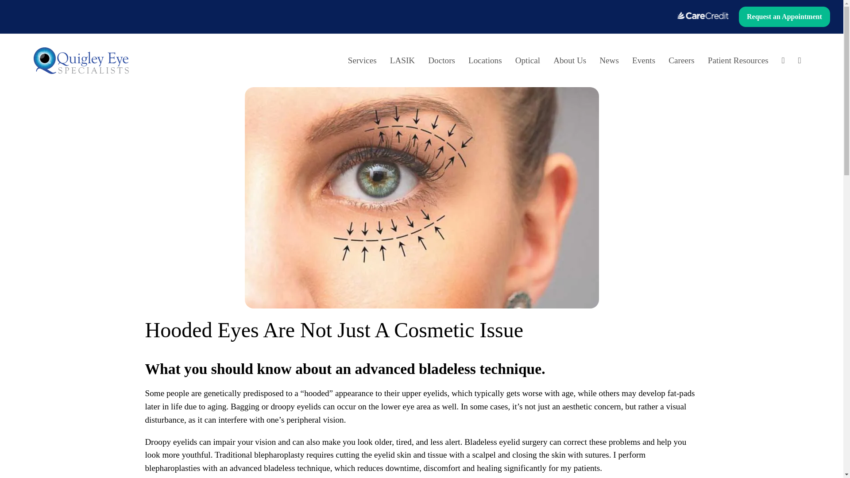 The image size is (850, 478). What do you see at coordinates (441, 61) in the screenshot?
I see `Doctors` at bounding box center [441, 61].